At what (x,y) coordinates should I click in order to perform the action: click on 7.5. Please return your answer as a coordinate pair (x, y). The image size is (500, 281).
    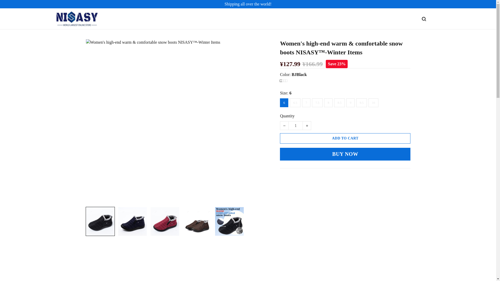
    Looking at the image, I should click on (317, 103).